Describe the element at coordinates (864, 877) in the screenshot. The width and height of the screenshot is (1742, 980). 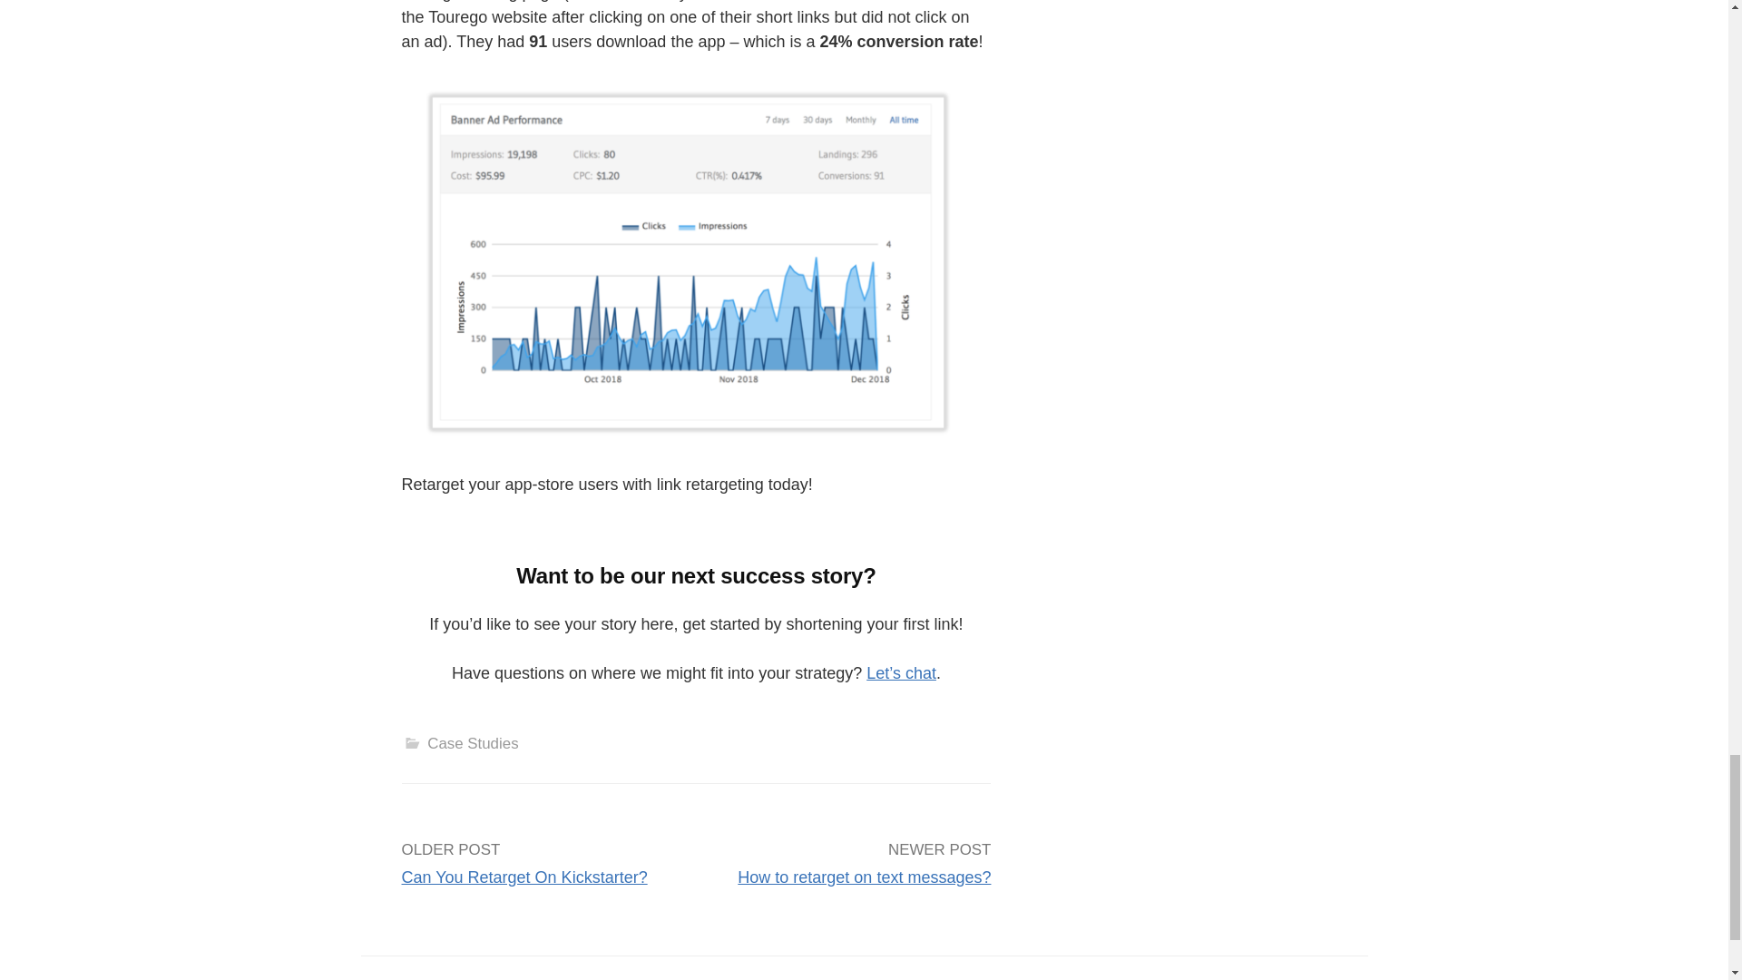
I see `How to retarget on text messages?` at that location.